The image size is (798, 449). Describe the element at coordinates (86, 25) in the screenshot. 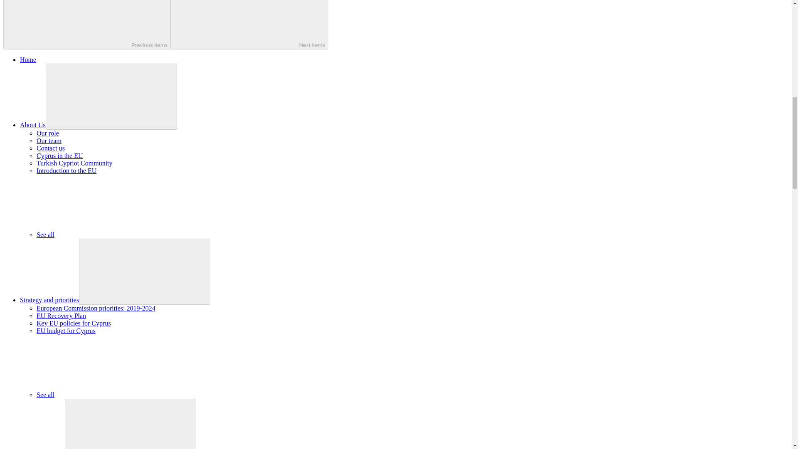

I see `Previous items` at that location.